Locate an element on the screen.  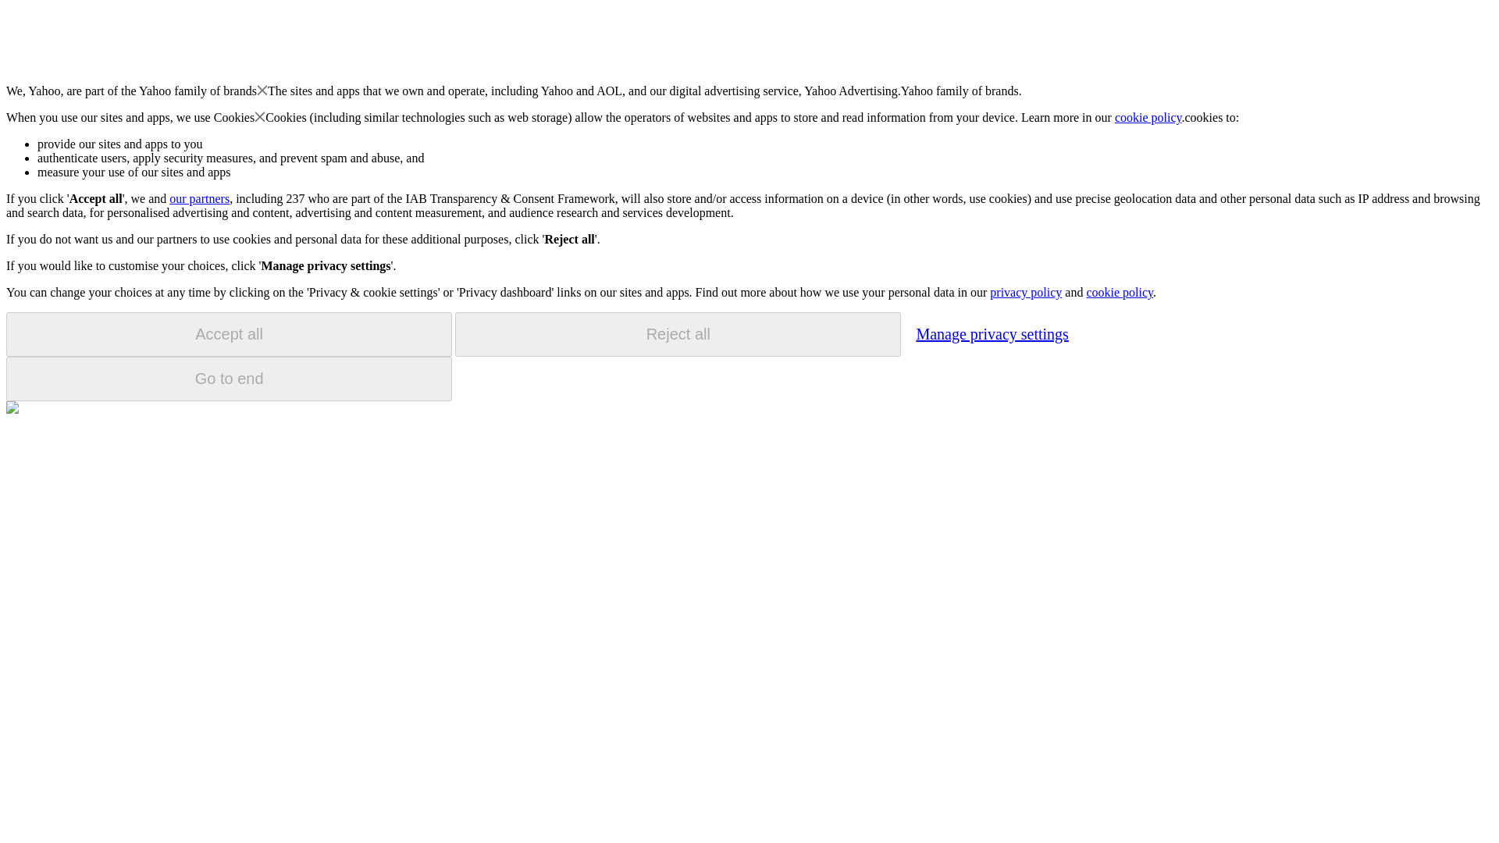
cookie policy is located at coordinates (1148, 117).